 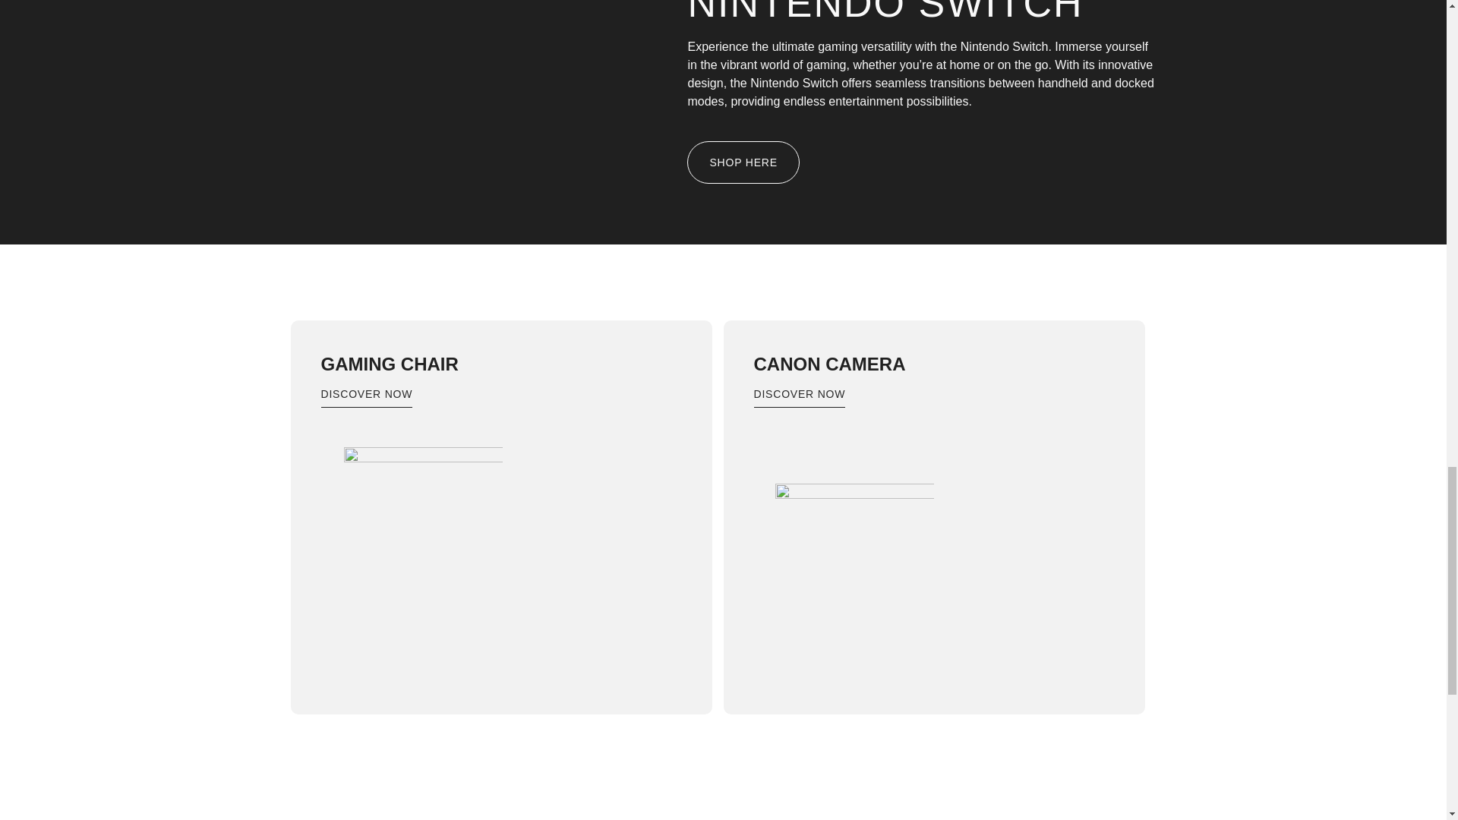 I want to click on DISCOVER NOW, so click(x=366, y=398).